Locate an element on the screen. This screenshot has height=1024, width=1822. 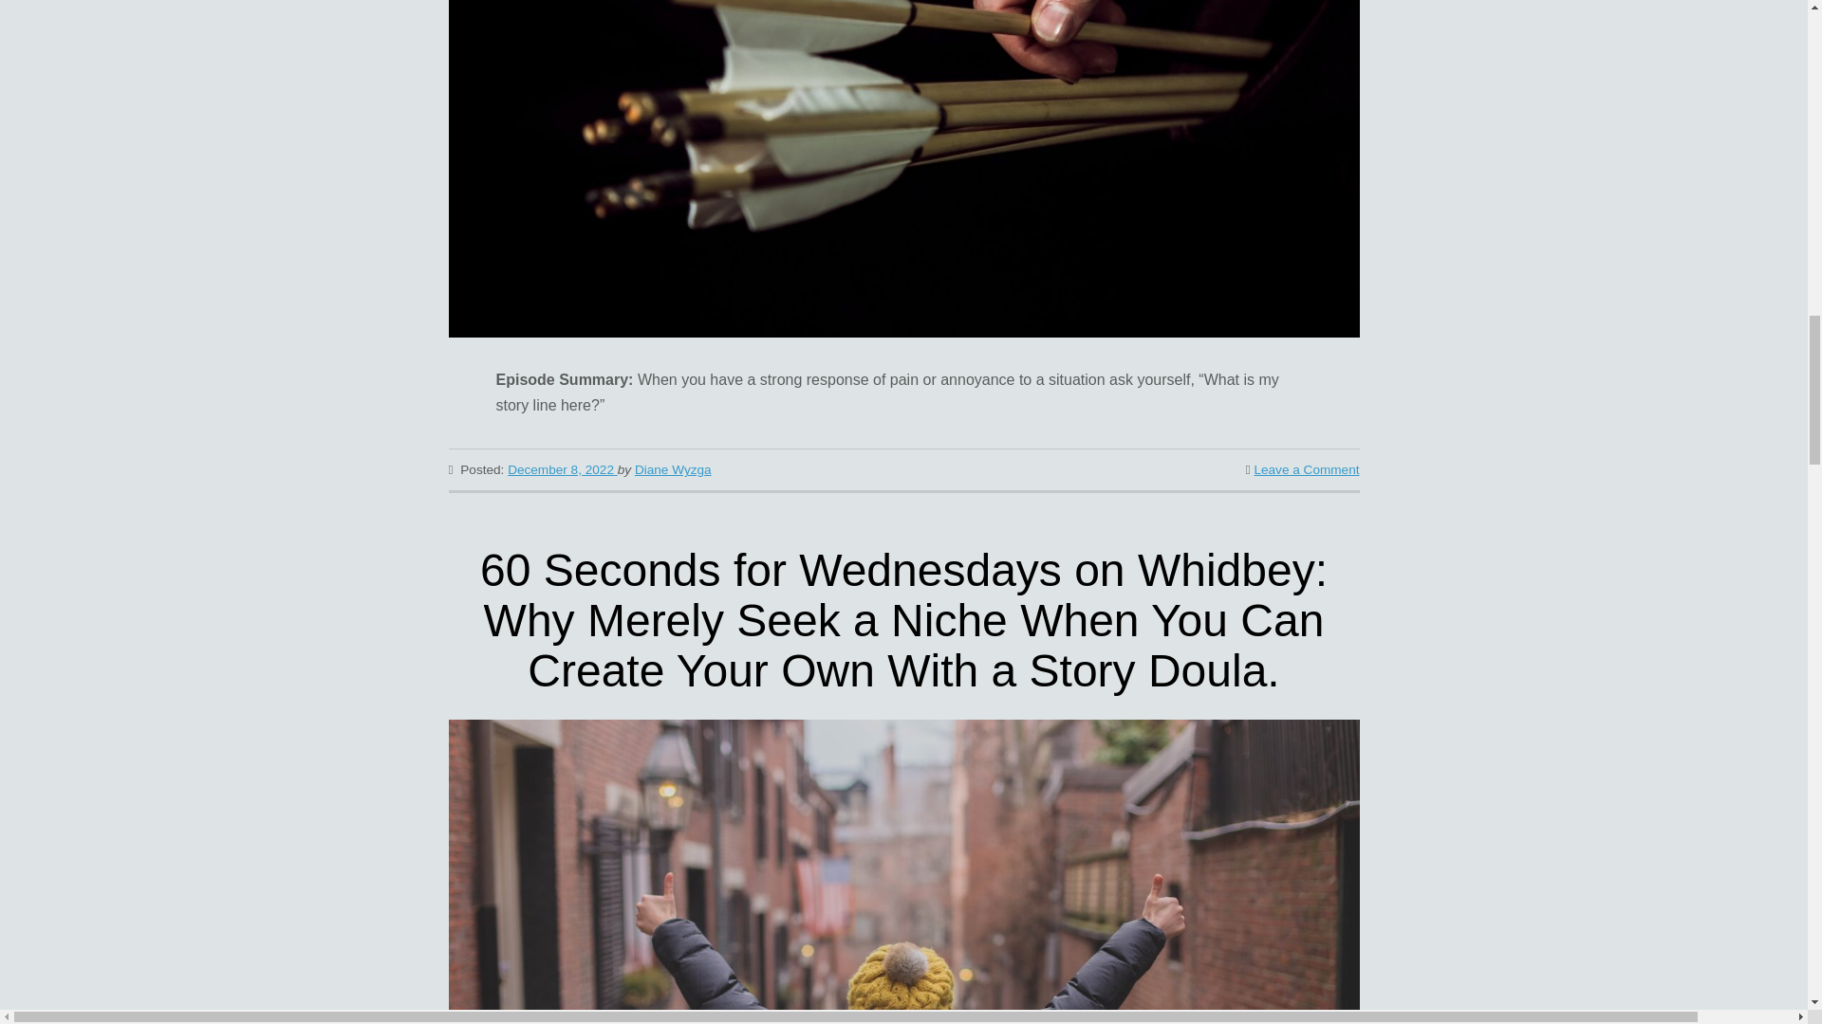
Posts by Diane Wyzga is located at coordinates (673, 470).